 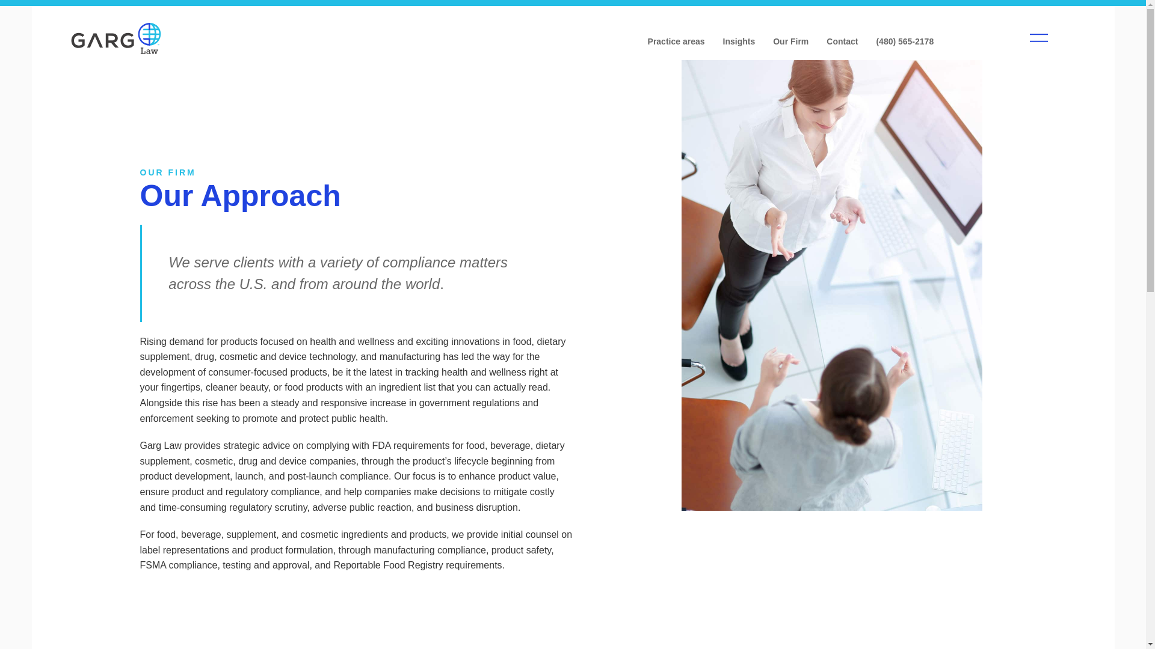 I want to click on Insights, so click(x=739, y=41).